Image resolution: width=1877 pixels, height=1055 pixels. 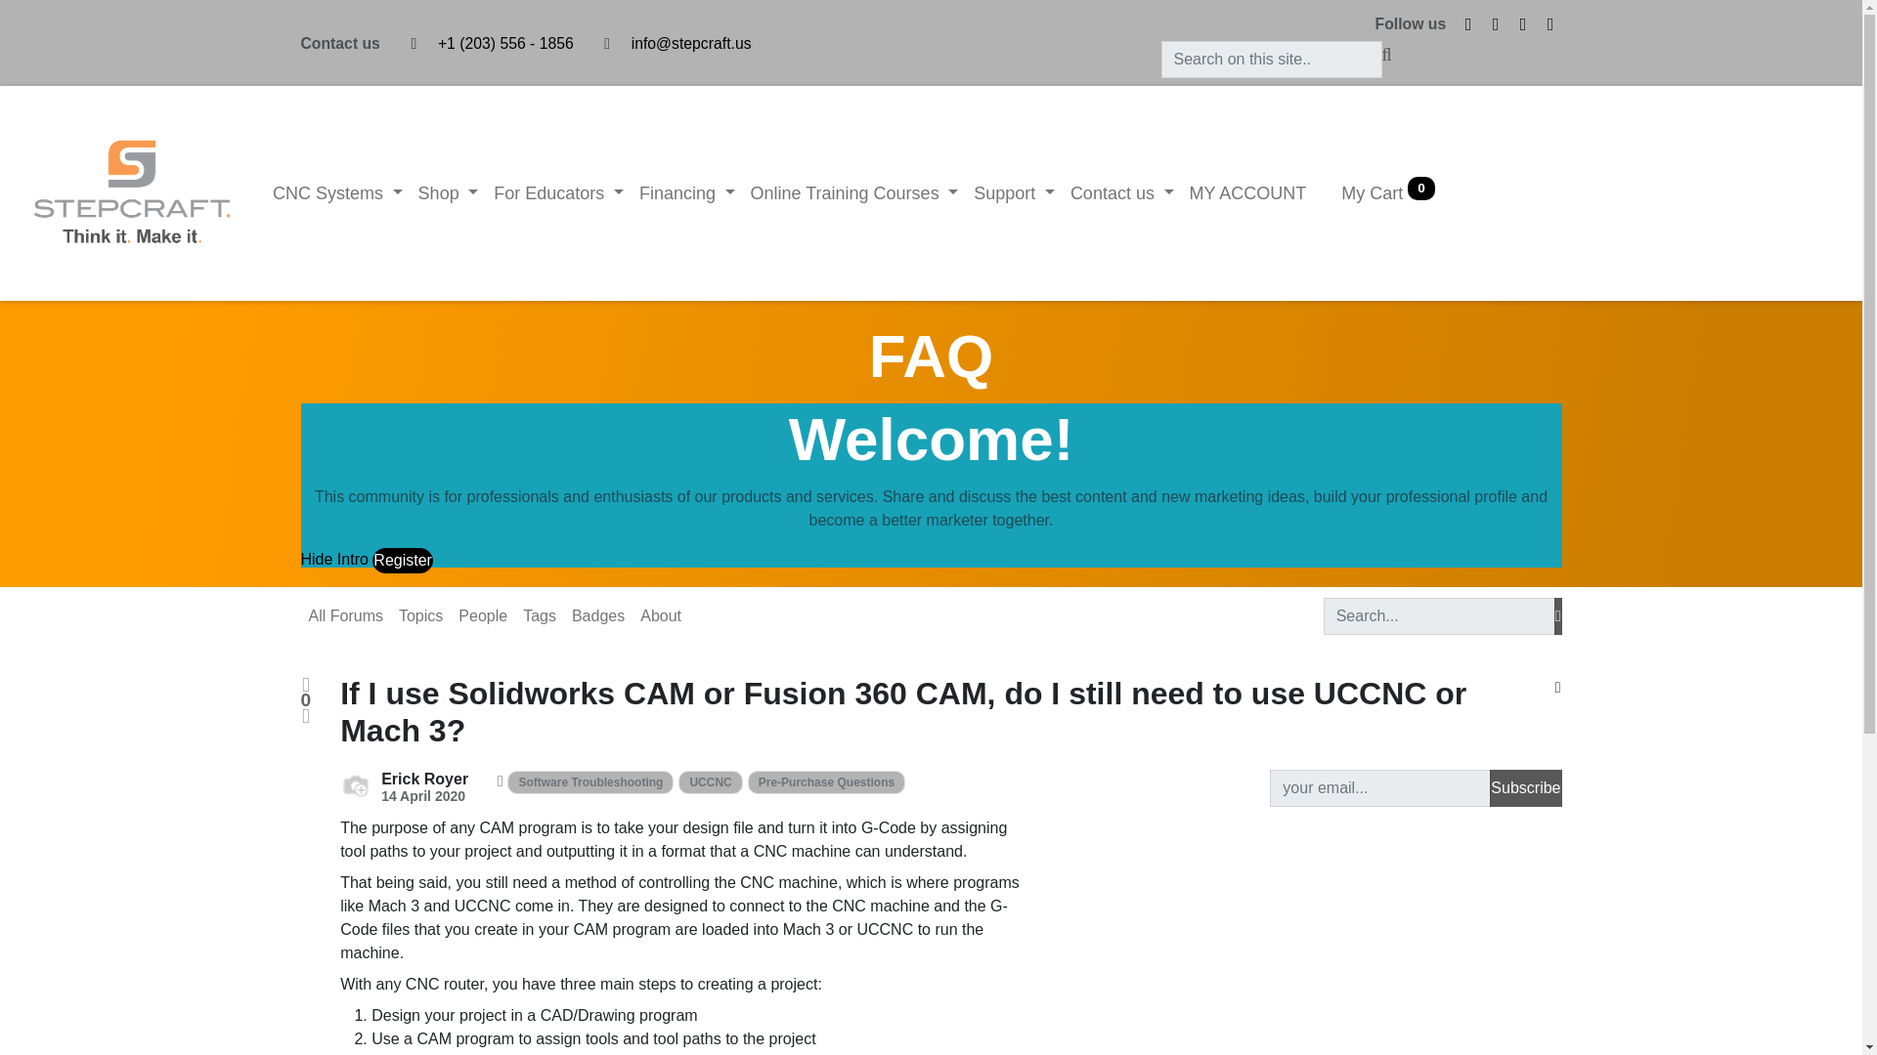 I want to click on Search, so click(x=1557, y=616).